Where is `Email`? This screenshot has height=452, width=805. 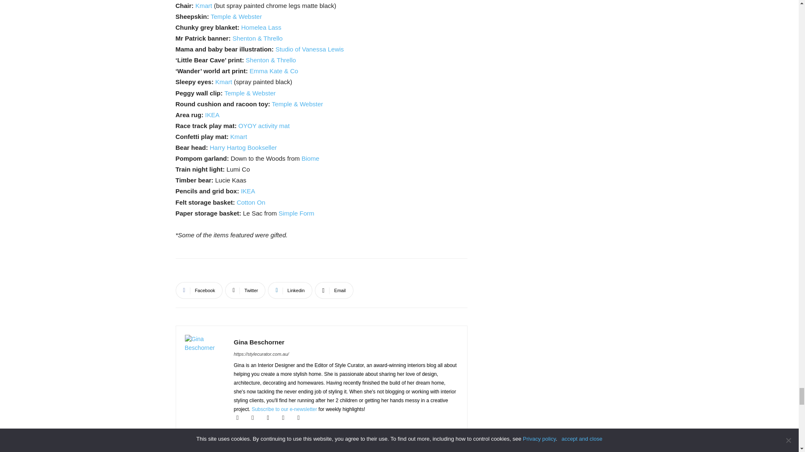 Email is located at coordinates (334, 290).